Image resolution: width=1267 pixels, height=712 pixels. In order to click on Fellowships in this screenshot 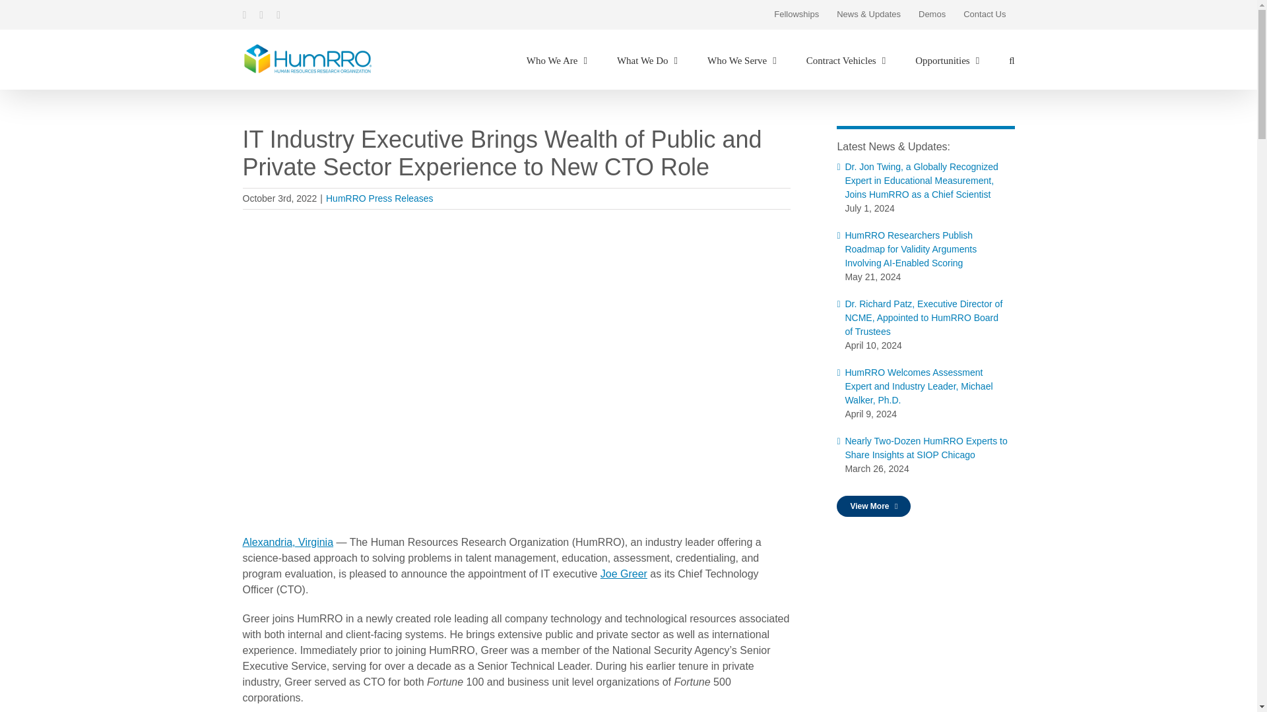, I will do `click(796, 15)`.